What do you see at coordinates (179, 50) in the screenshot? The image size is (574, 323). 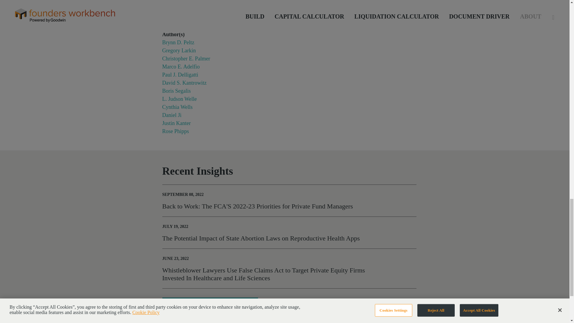 I see `Gregory Larkin` at bounding box center [179, 50].